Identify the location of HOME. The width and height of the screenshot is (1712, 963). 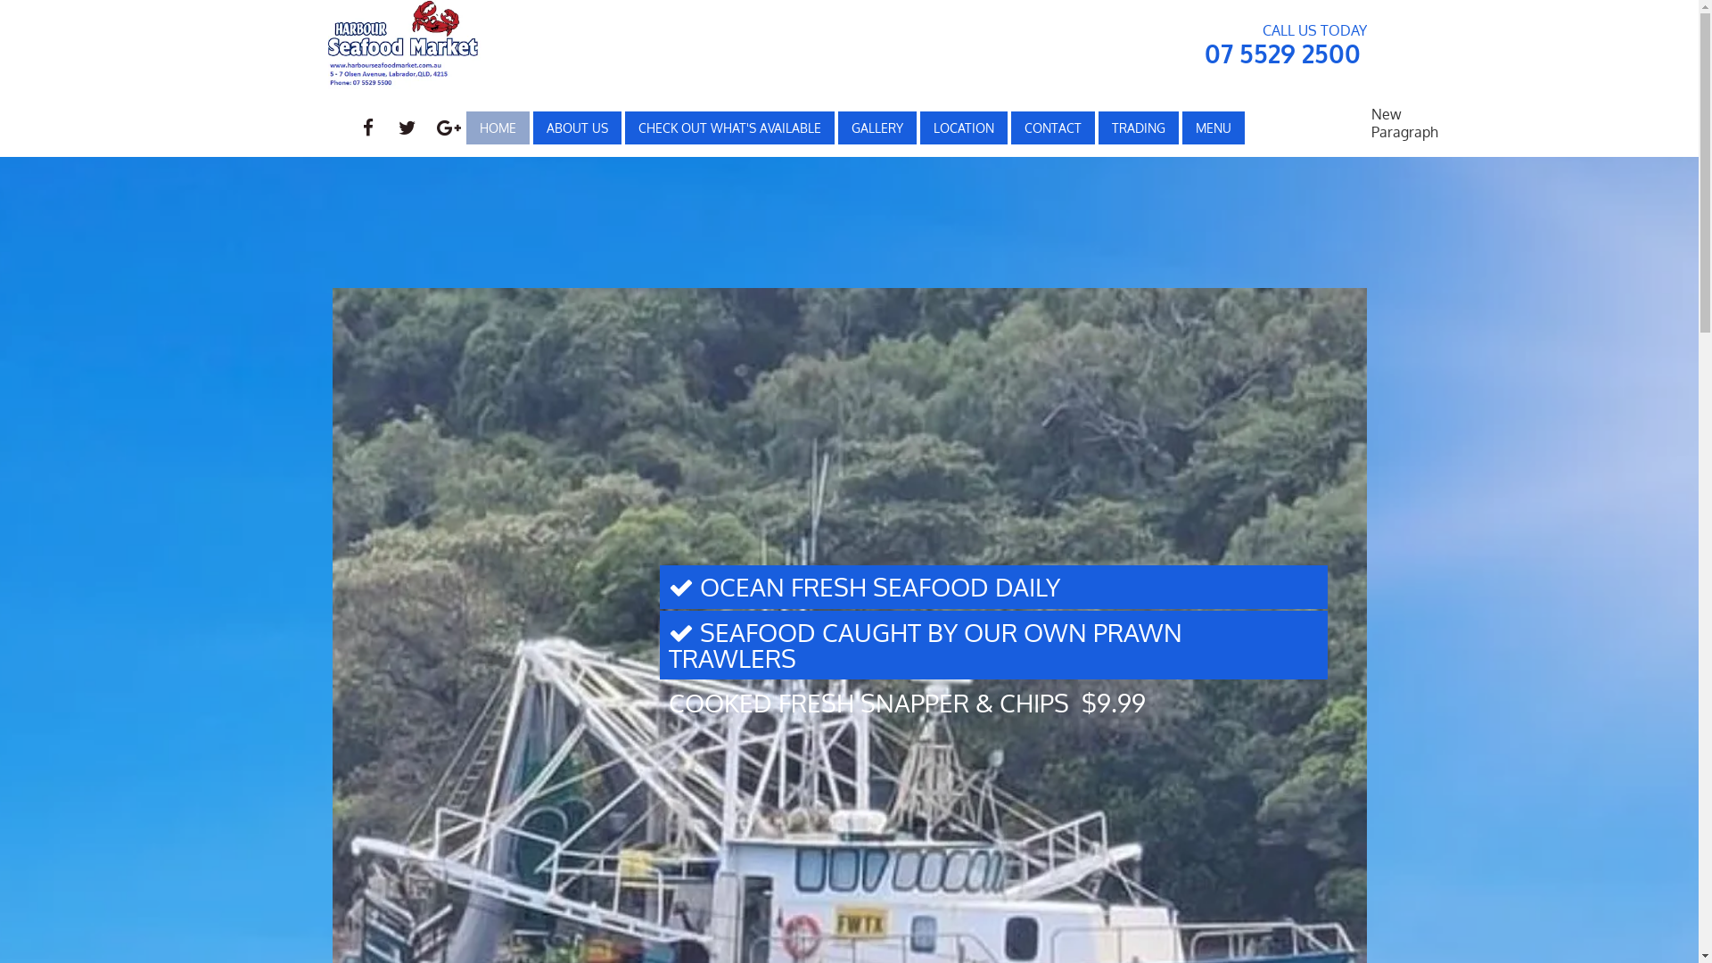
(498, 127).